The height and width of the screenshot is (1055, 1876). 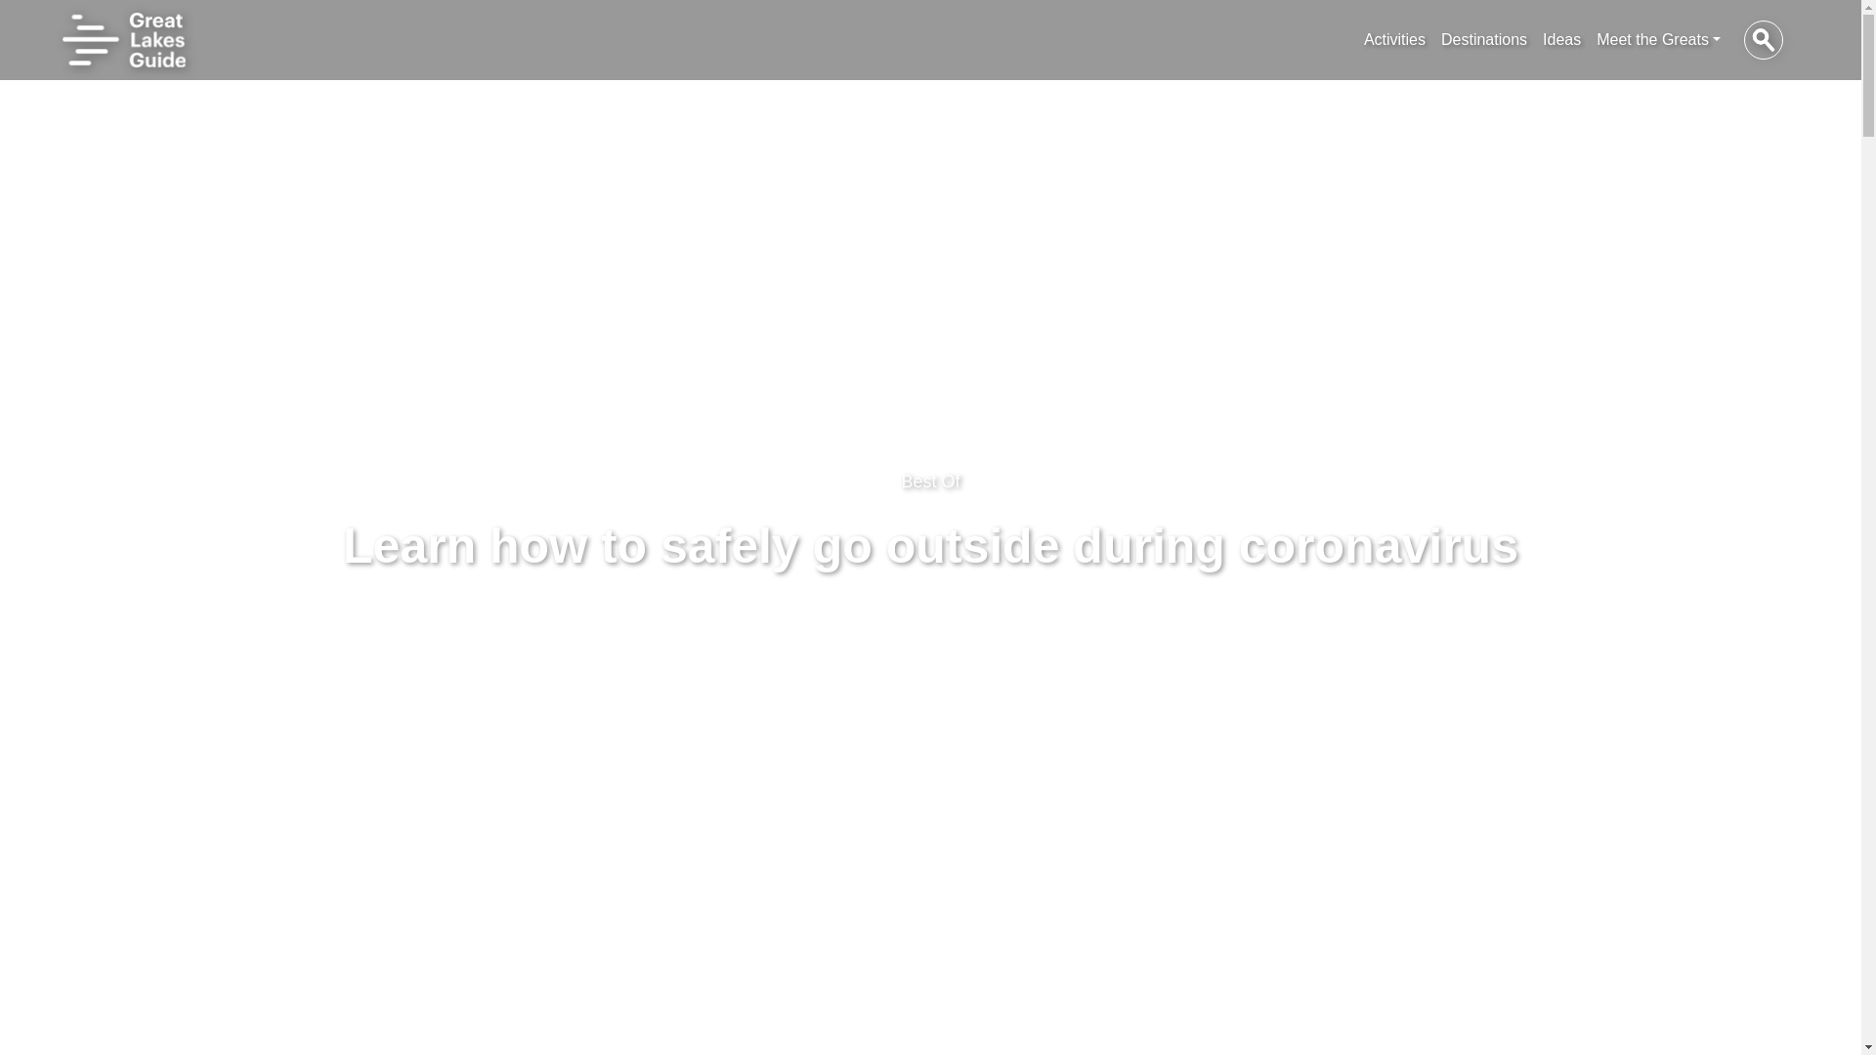 I want to click on Activities, so click(x=1394, y=39).